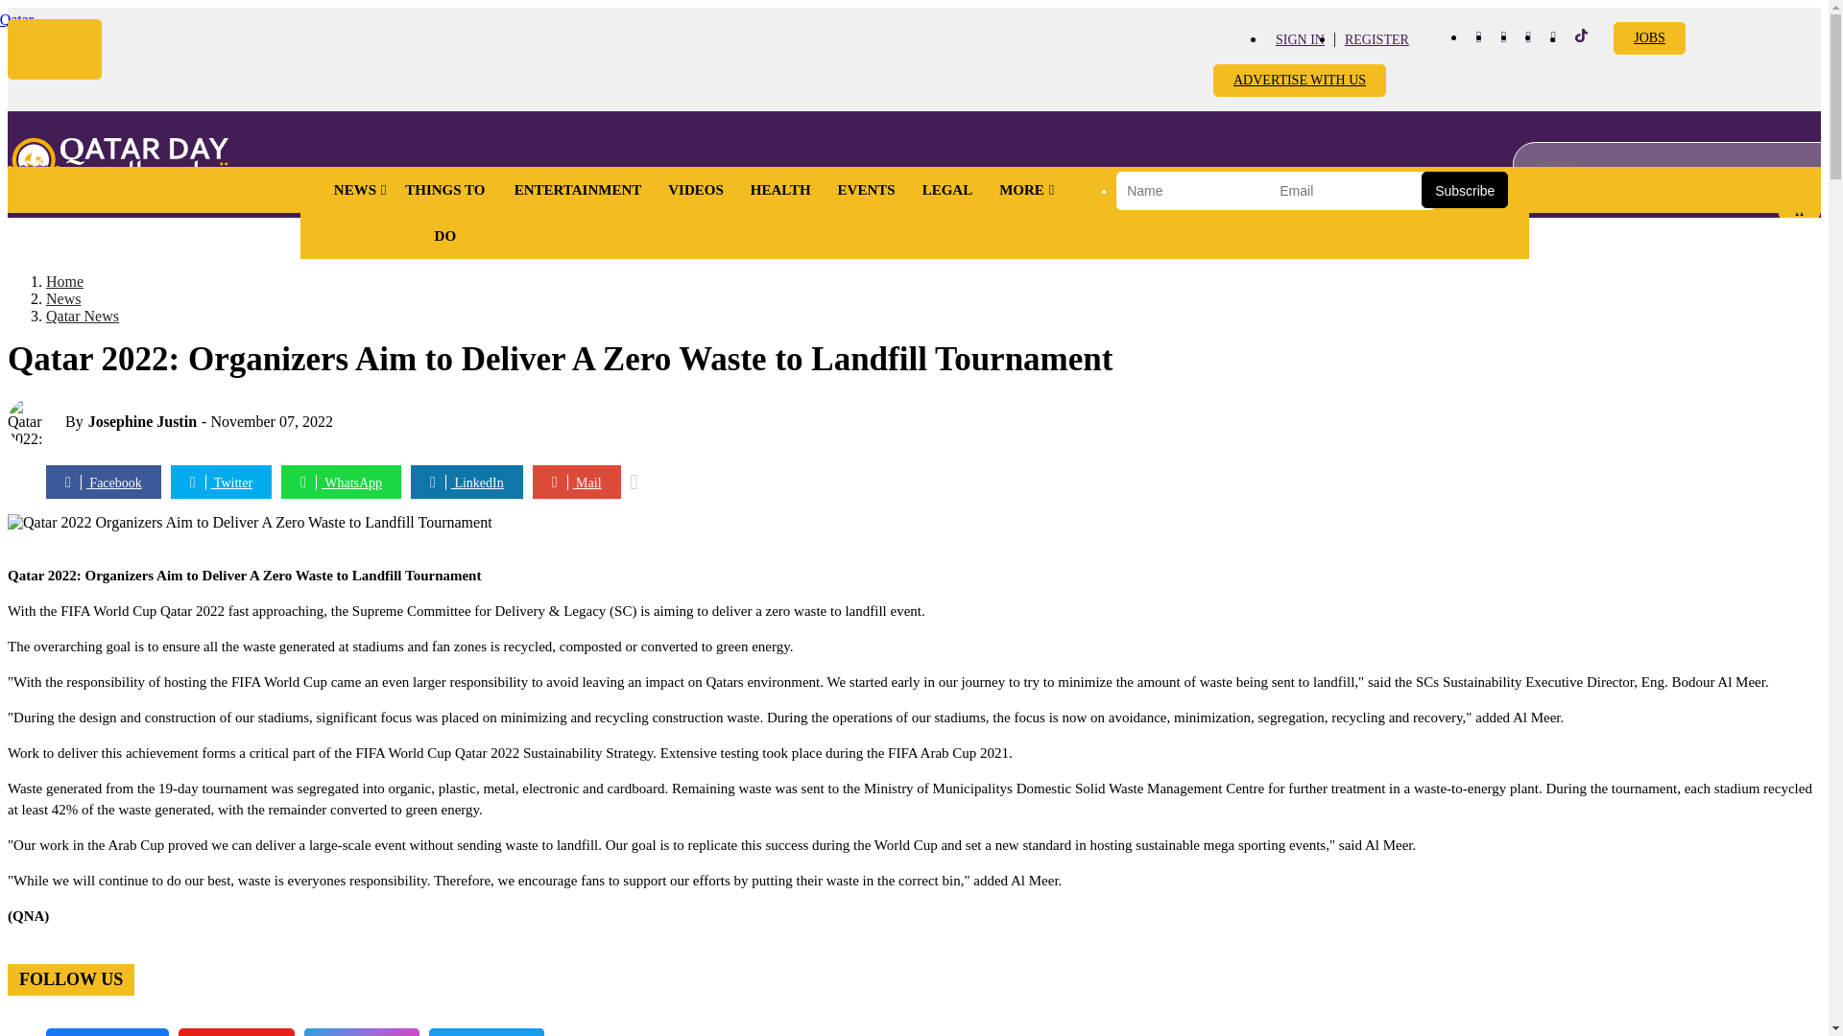  I want to click on Youtube, so click(1528, 36).